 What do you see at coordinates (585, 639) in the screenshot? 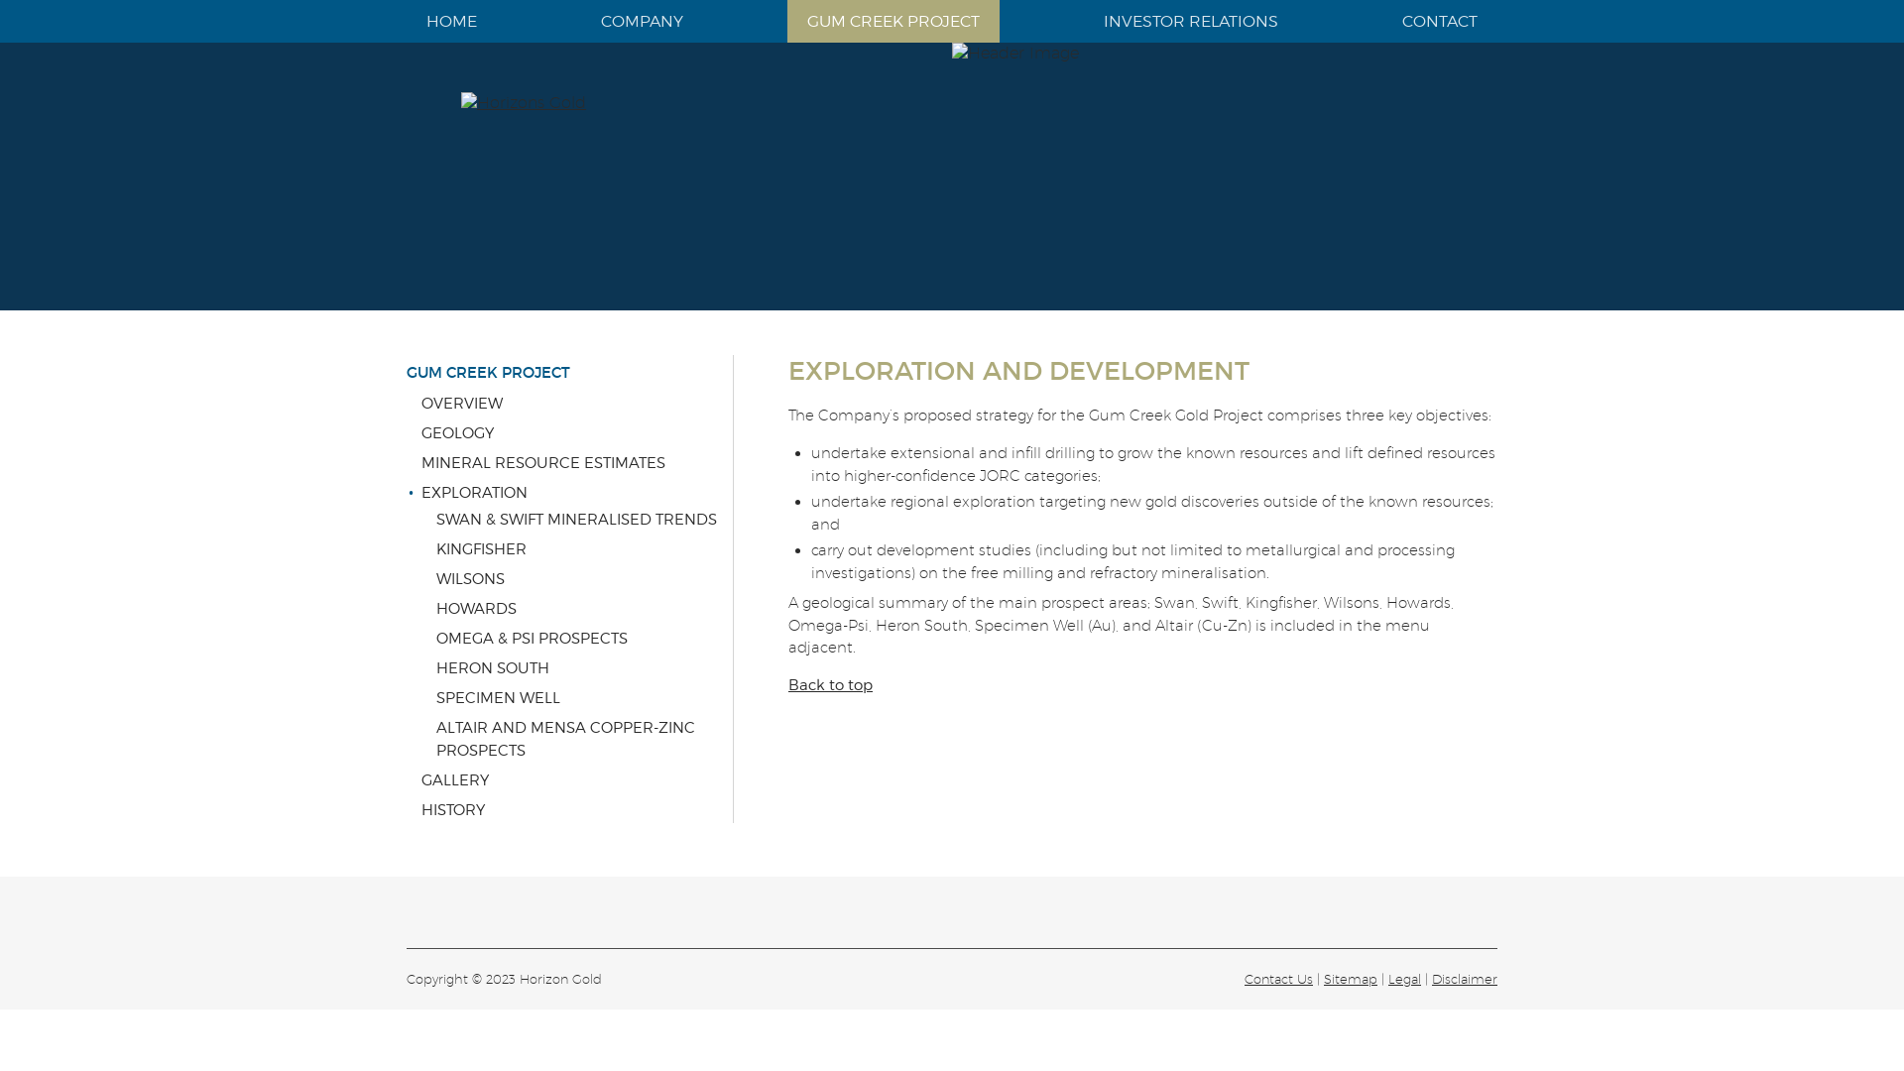
I see `OMEGA & PSI PROSPECTS` at bounding box center [585, 639].